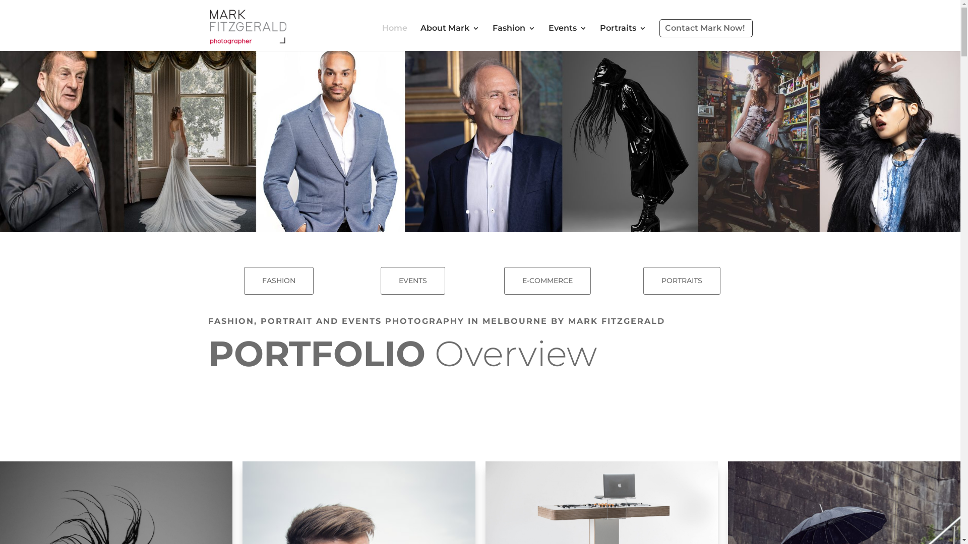  What do you see at coordinates (485, 212) in the screenshot?
I see `3` at bounding box center [485, 212].